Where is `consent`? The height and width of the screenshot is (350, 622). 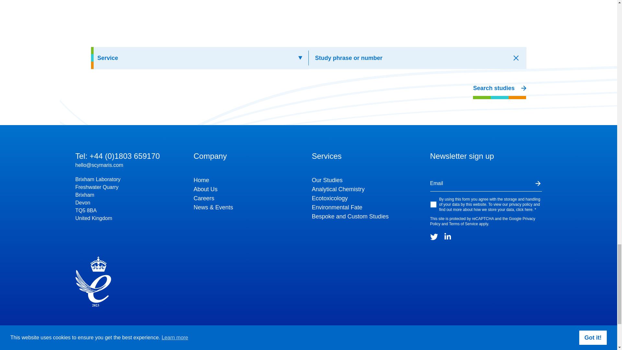
consent is located at coordinates (433, 204).